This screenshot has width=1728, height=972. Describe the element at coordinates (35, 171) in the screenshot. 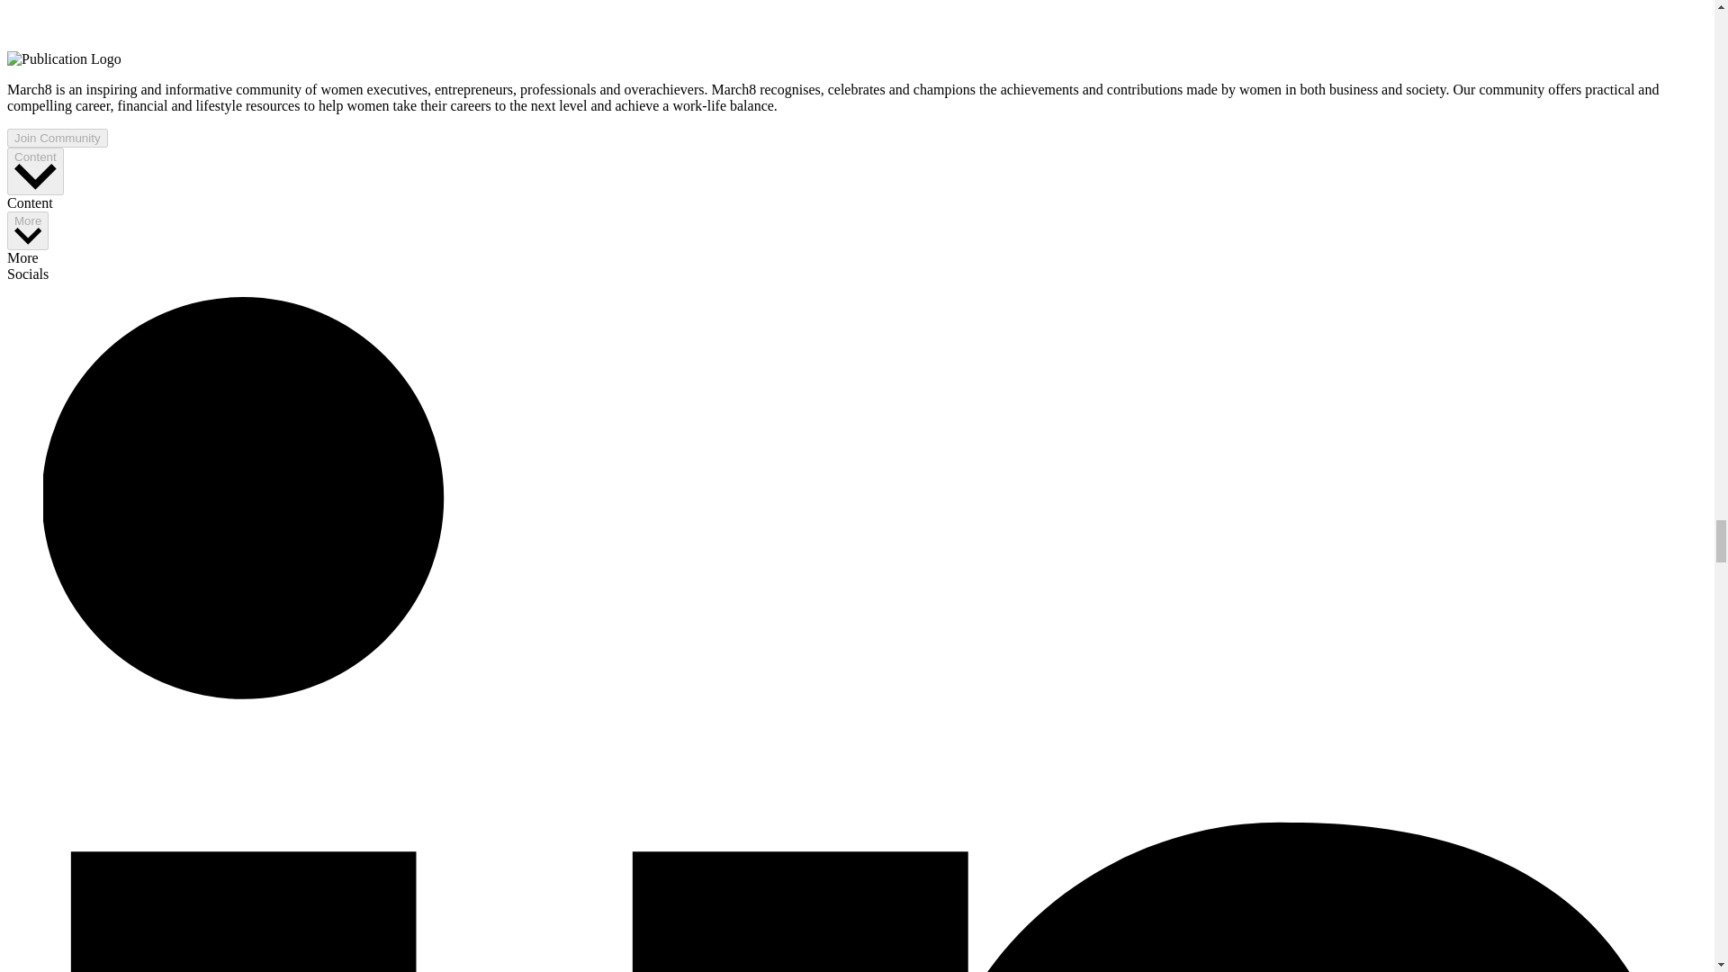

I see `Content` at that location.